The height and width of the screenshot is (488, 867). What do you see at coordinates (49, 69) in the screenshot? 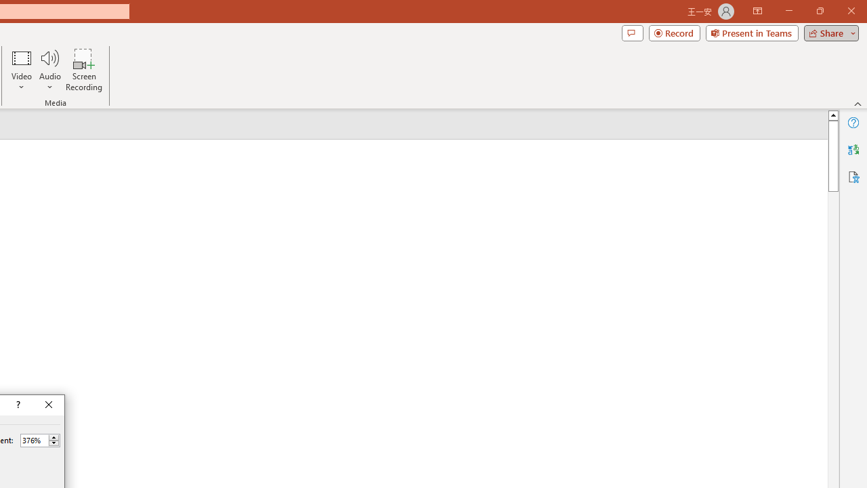
I see `Audio` at bounding box center [49, 69].